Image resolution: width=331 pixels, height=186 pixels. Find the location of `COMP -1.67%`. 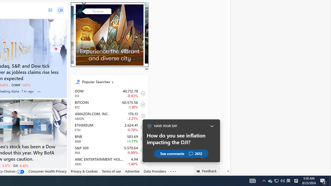

COMP -1.67% is located at coordinates (21, 85).